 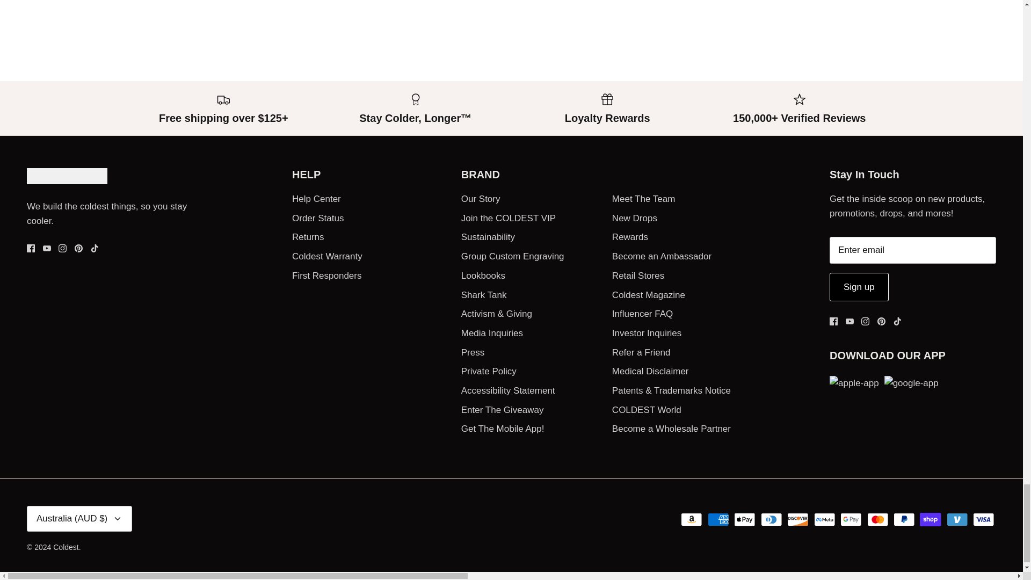 What do you see at coordinates (31, 248) in the screenshot?
I see `Facebook` at bounding box center [31, 248].